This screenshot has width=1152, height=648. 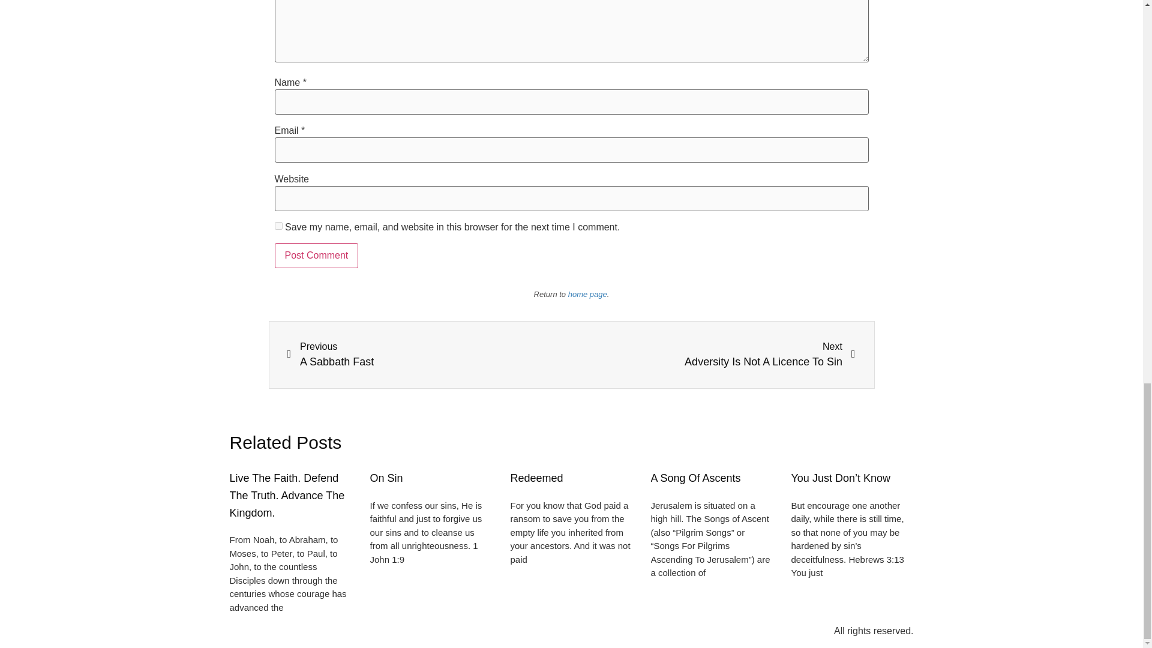 What do you see at coordinates (536, 478) in the screenshot?
I see `yes` at bounding box center [536, 478].